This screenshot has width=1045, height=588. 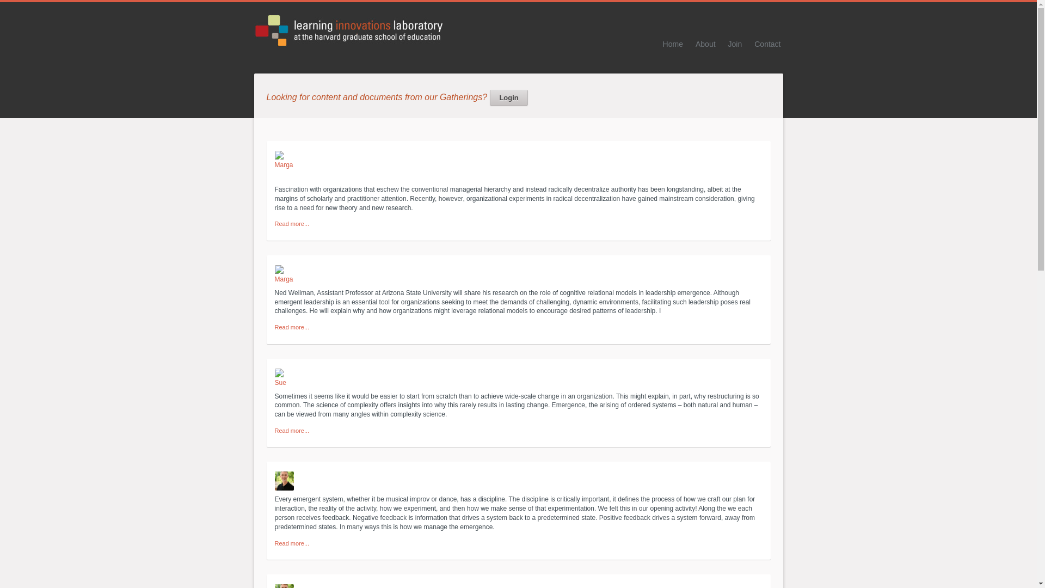 I want to click on About, so click(x=705, y=44).